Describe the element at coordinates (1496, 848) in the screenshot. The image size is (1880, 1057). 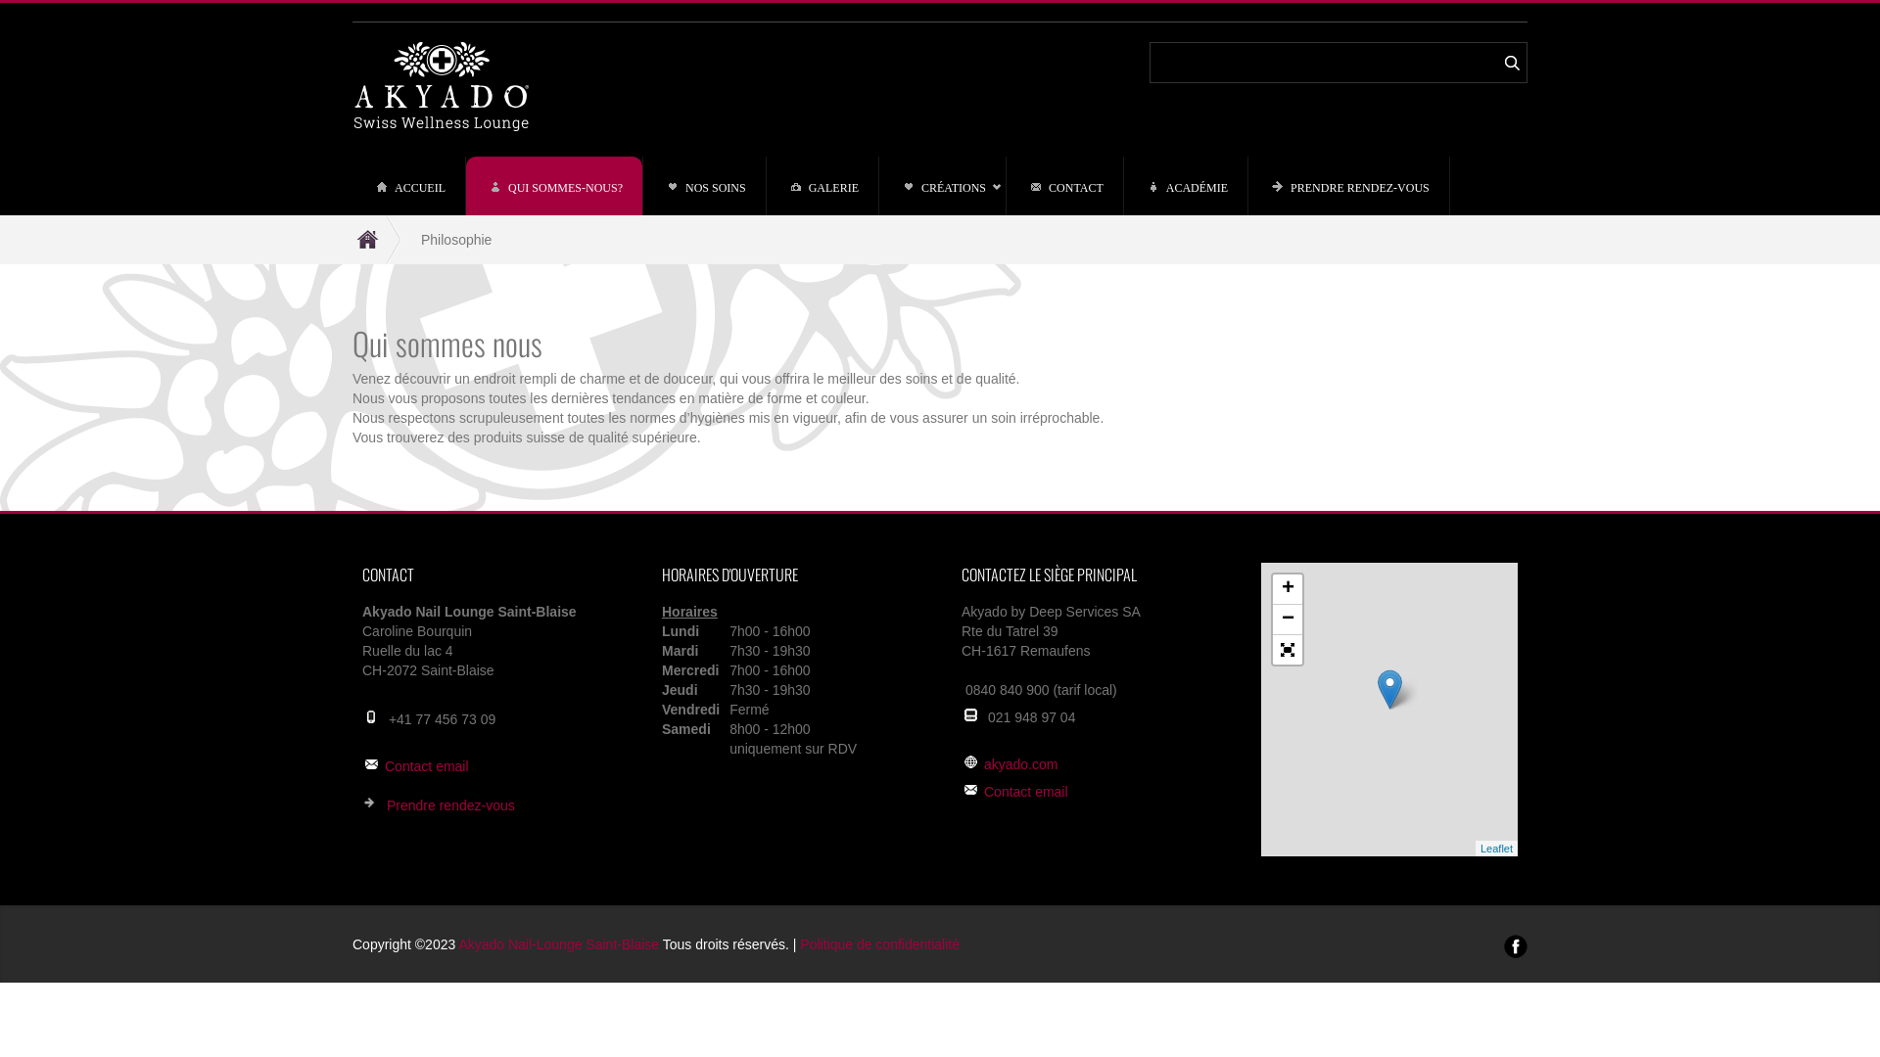
I see `Leaflet` at that location.